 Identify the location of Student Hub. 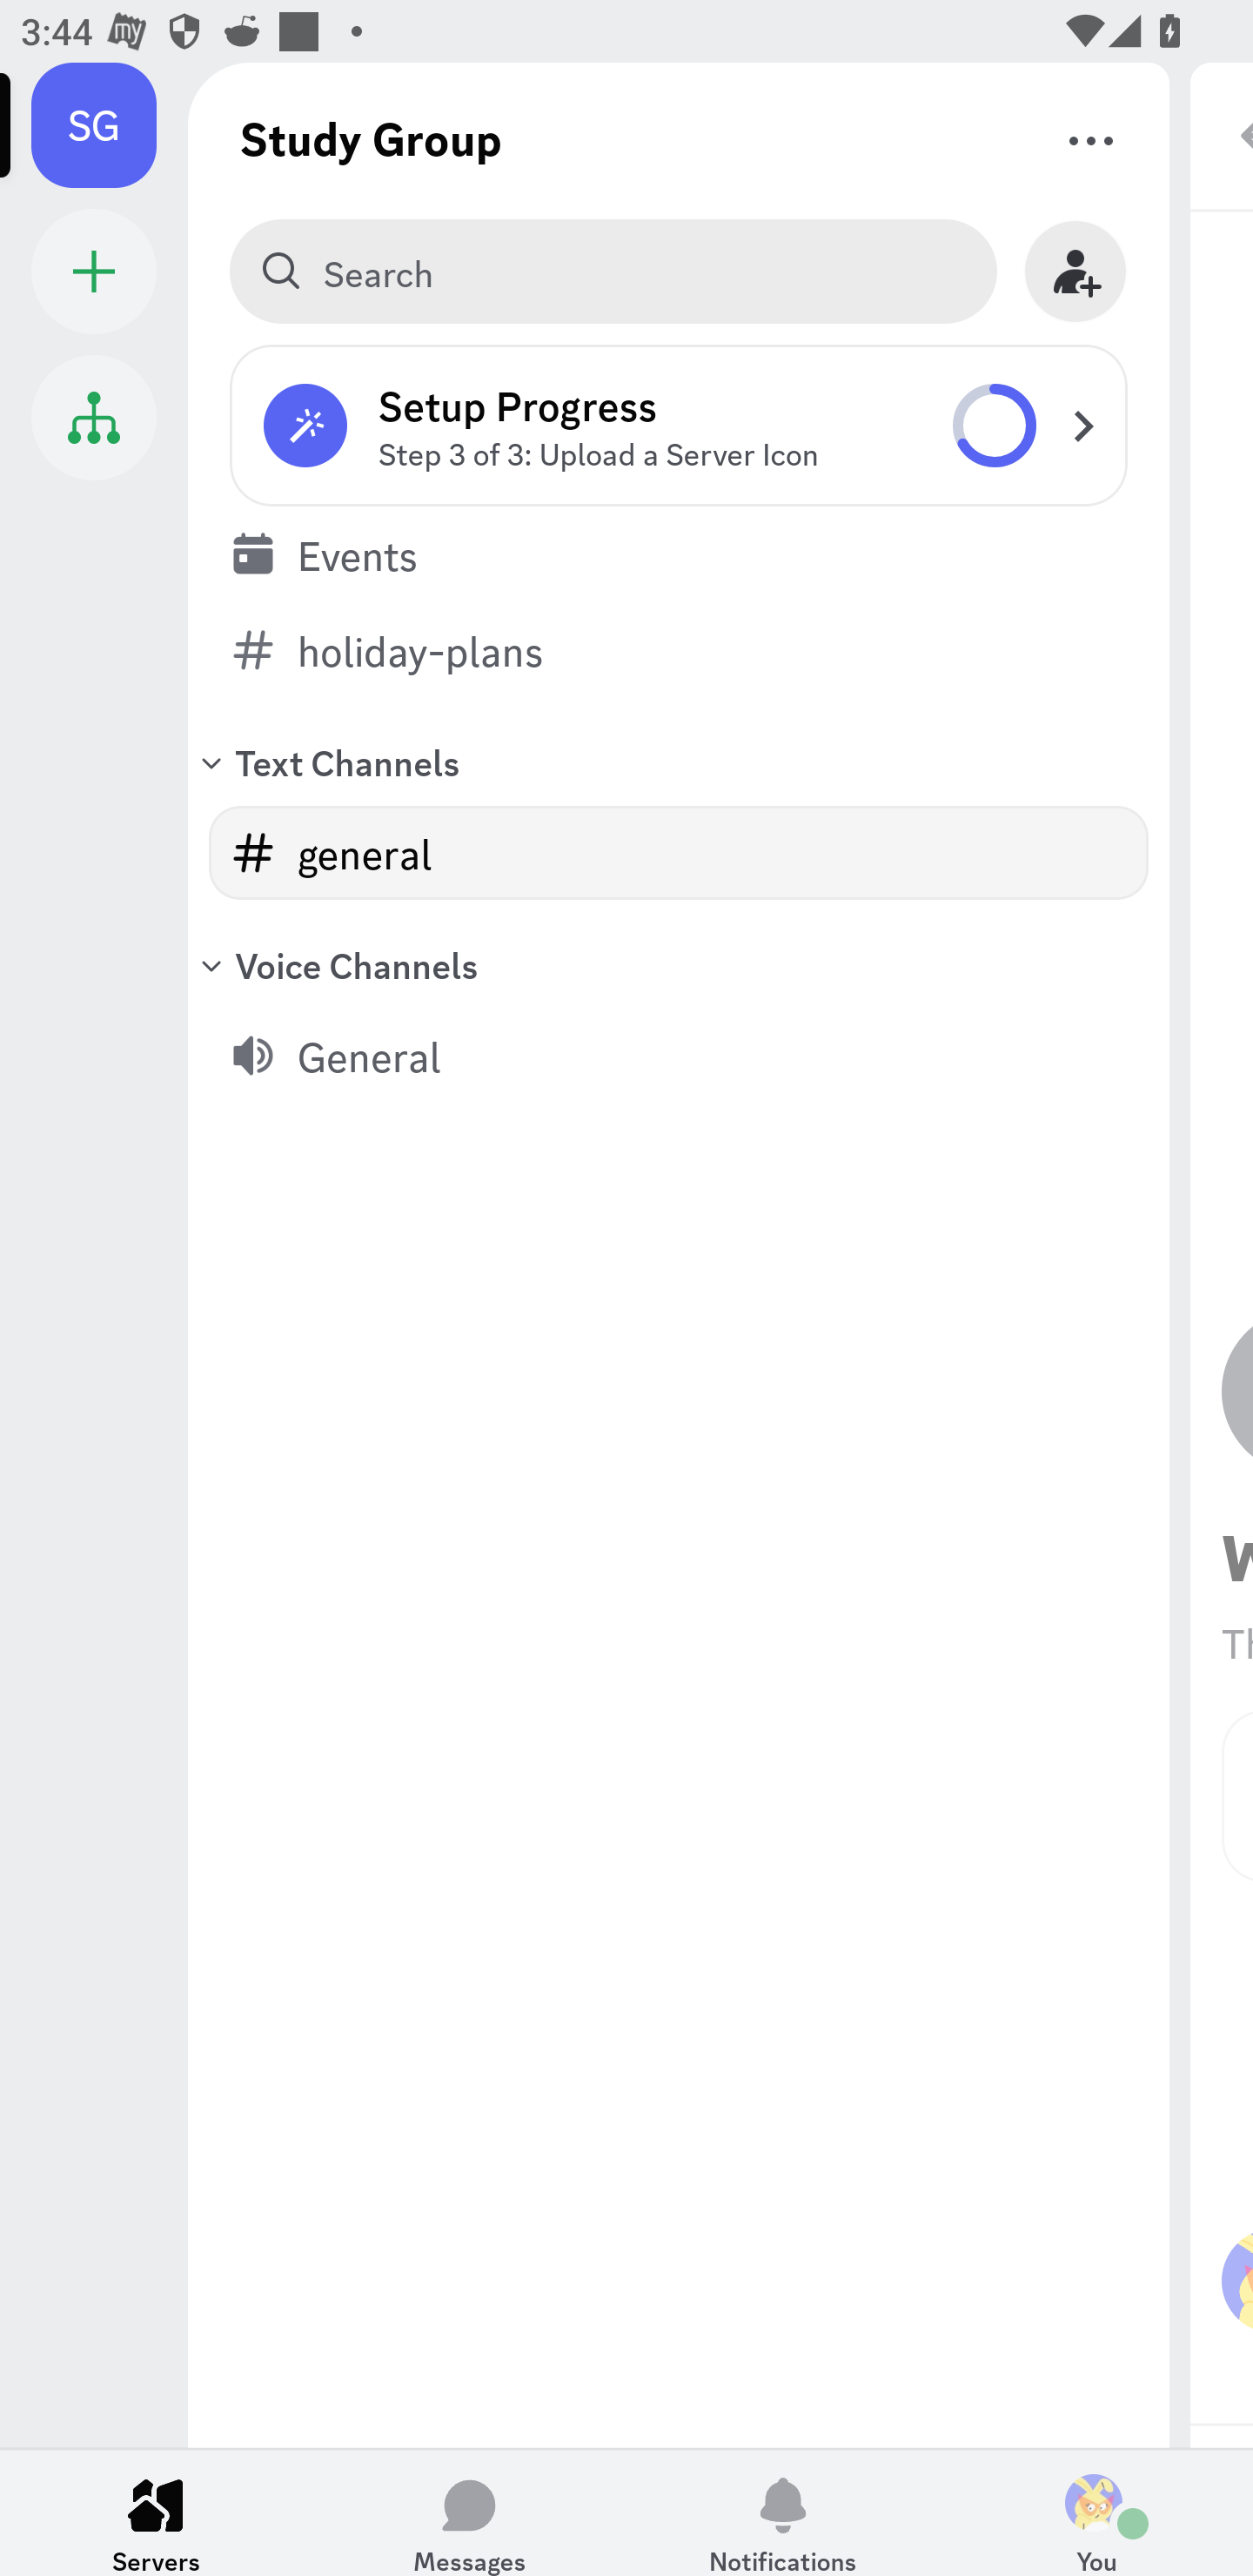
(94, 417).